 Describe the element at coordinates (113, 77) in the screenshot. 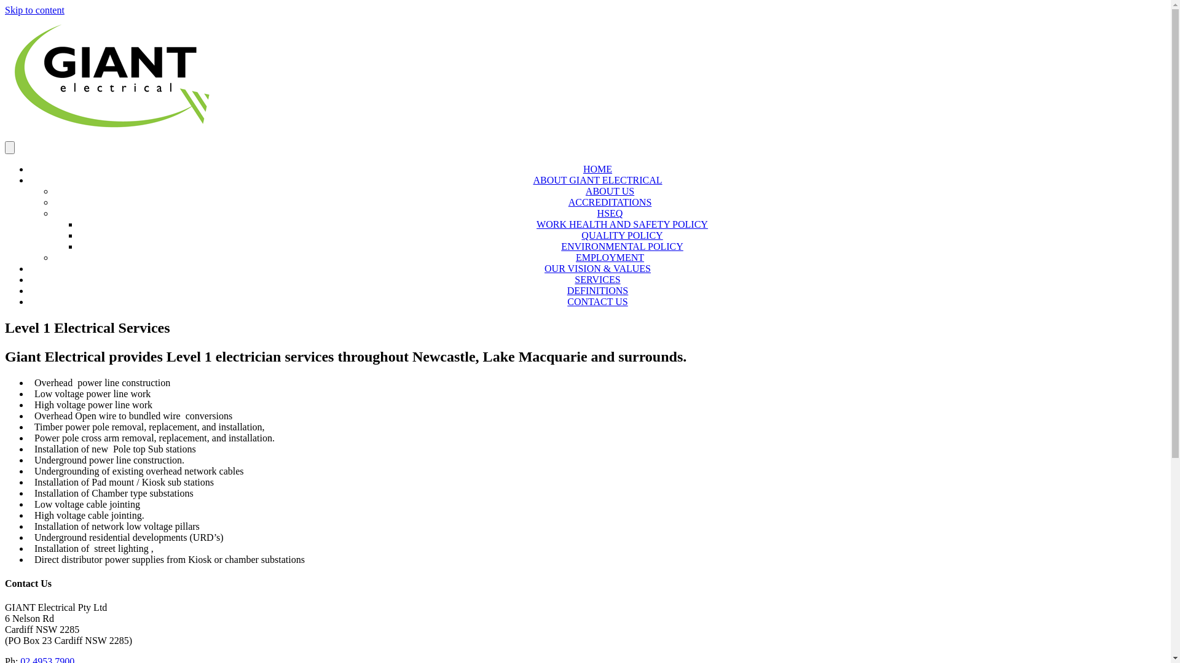

I see `Giant Electrical Newcastle` at that location.